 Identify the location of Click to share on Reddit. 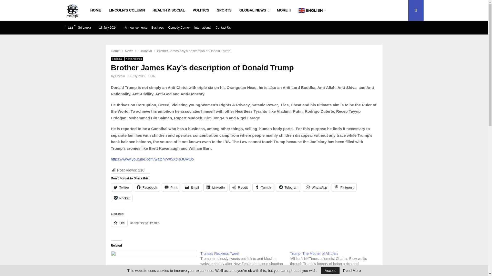
(240, 187).